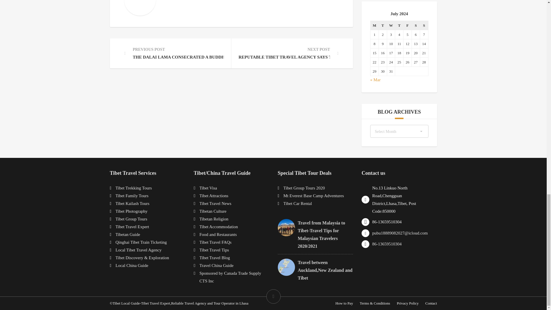 This screenshot has height=310, width=551. I want to click on Thursday, so click(399, 25).